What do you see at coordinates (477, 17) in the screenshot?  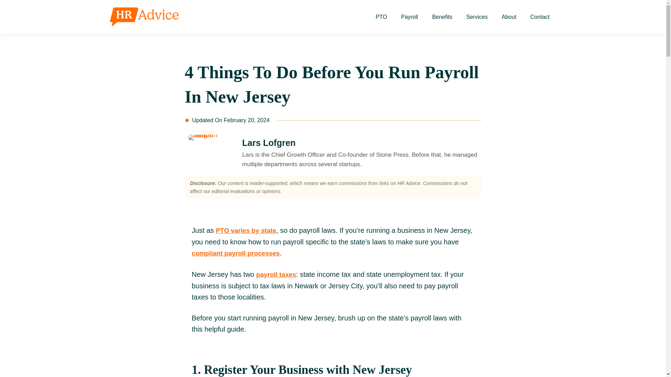 I see `Services` at bounding box center [477, 17].